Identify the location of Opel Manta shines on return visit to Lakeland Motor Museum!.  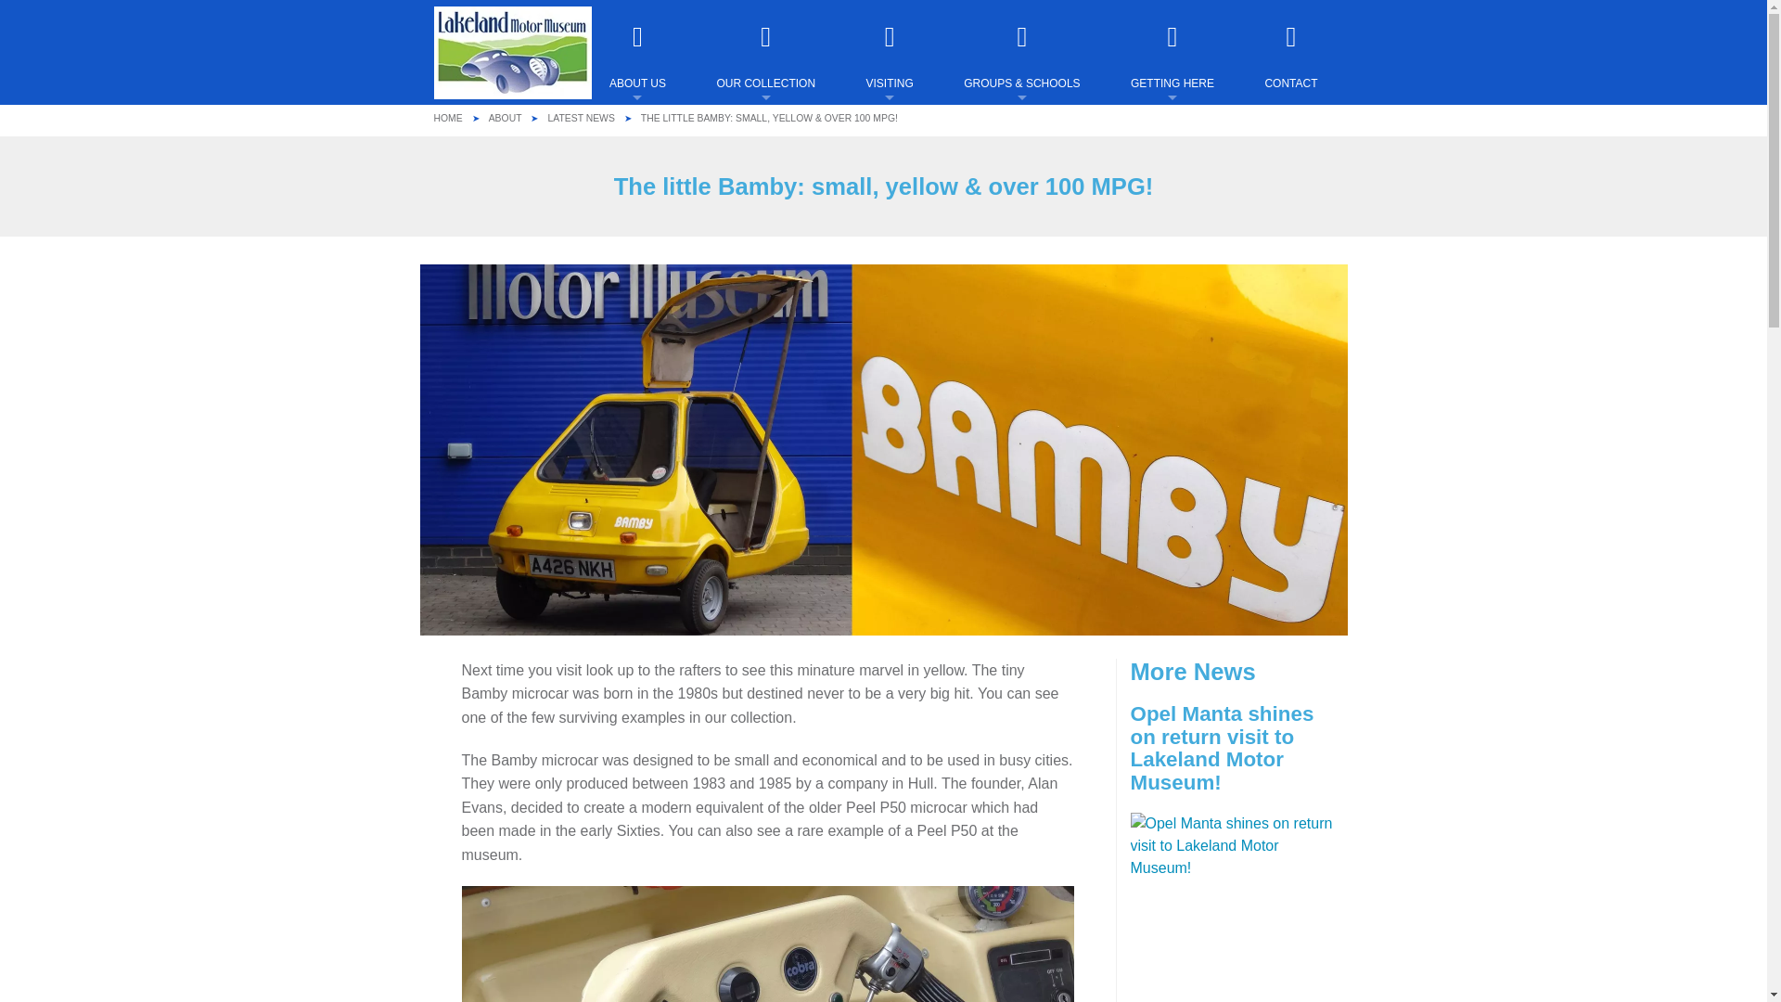
(1230, 807).